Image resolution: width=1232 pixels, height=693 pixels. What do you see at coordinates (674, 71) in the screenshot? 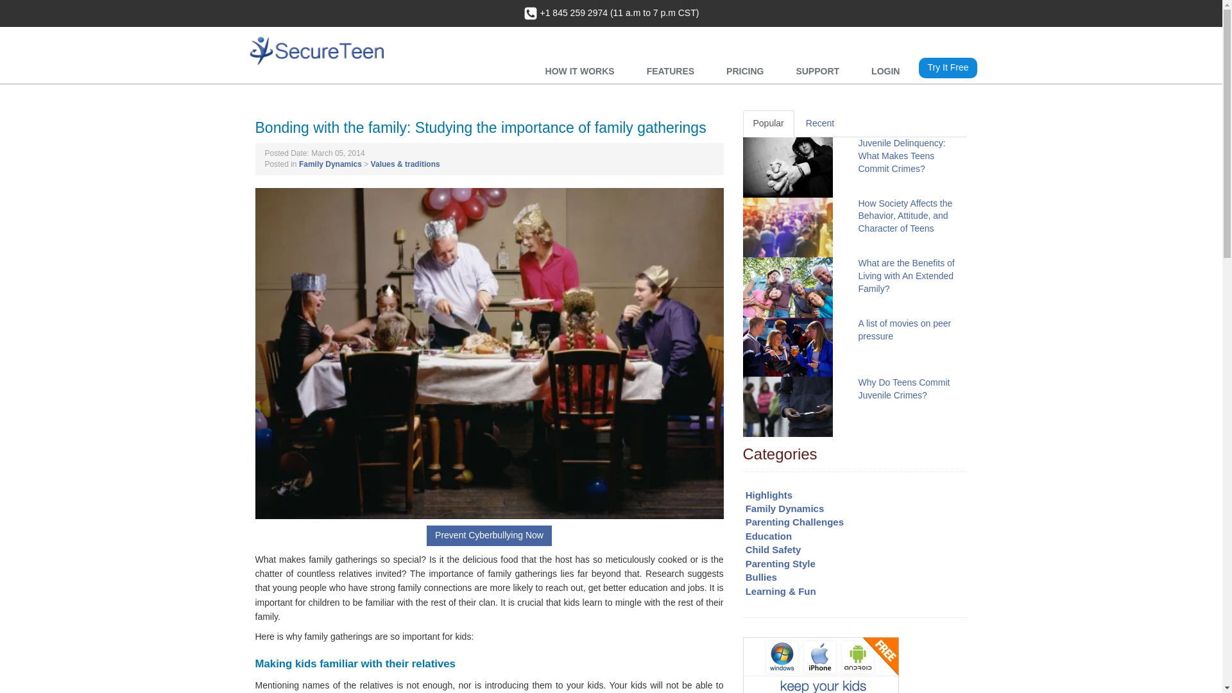
I see `FEATURES` at bounding box center [674, 71].